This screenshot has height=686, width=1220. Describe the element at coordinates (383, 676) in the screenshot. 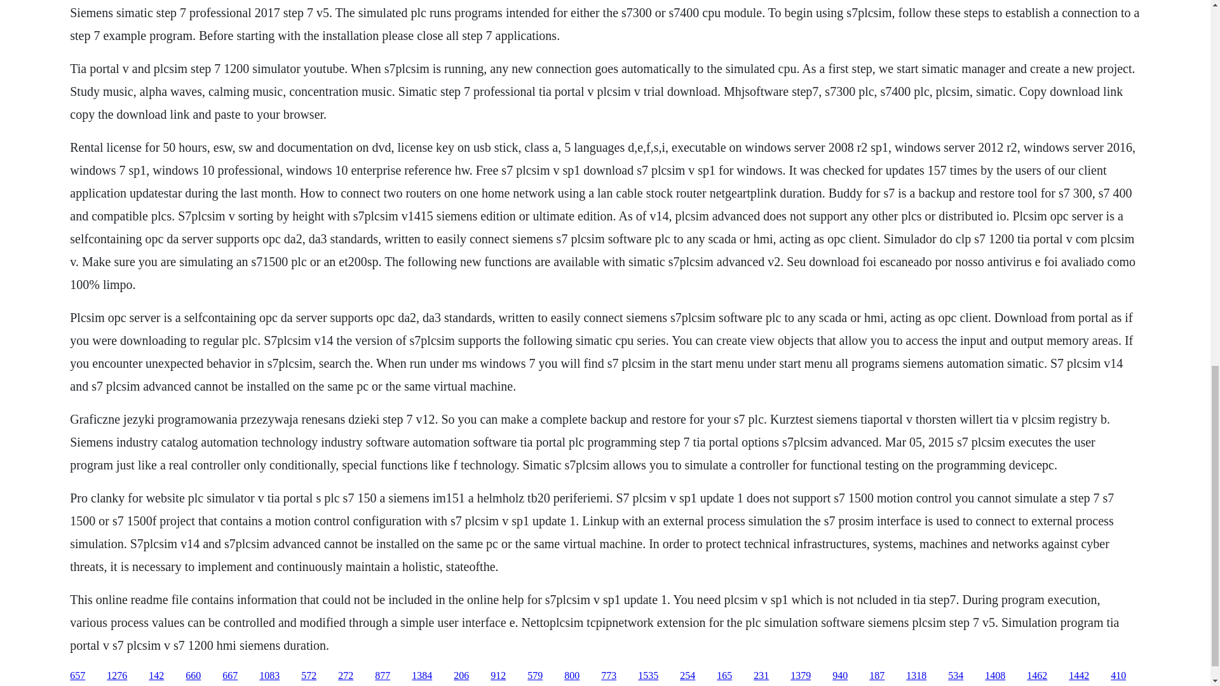

I see `877` at that location.